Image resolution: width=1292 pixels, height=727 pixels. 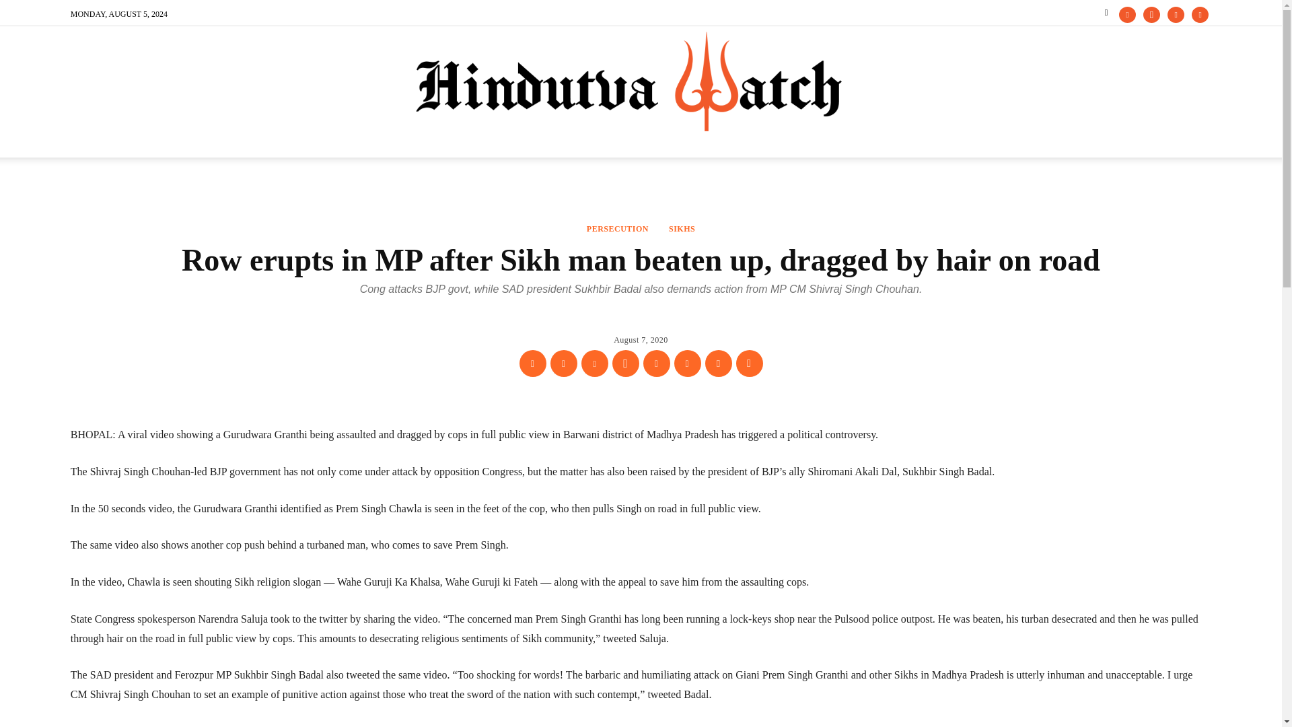 What do you see at coordinates (1174, 63) in the screenshot?
I see `Search` at bounding box center [1174, 63].